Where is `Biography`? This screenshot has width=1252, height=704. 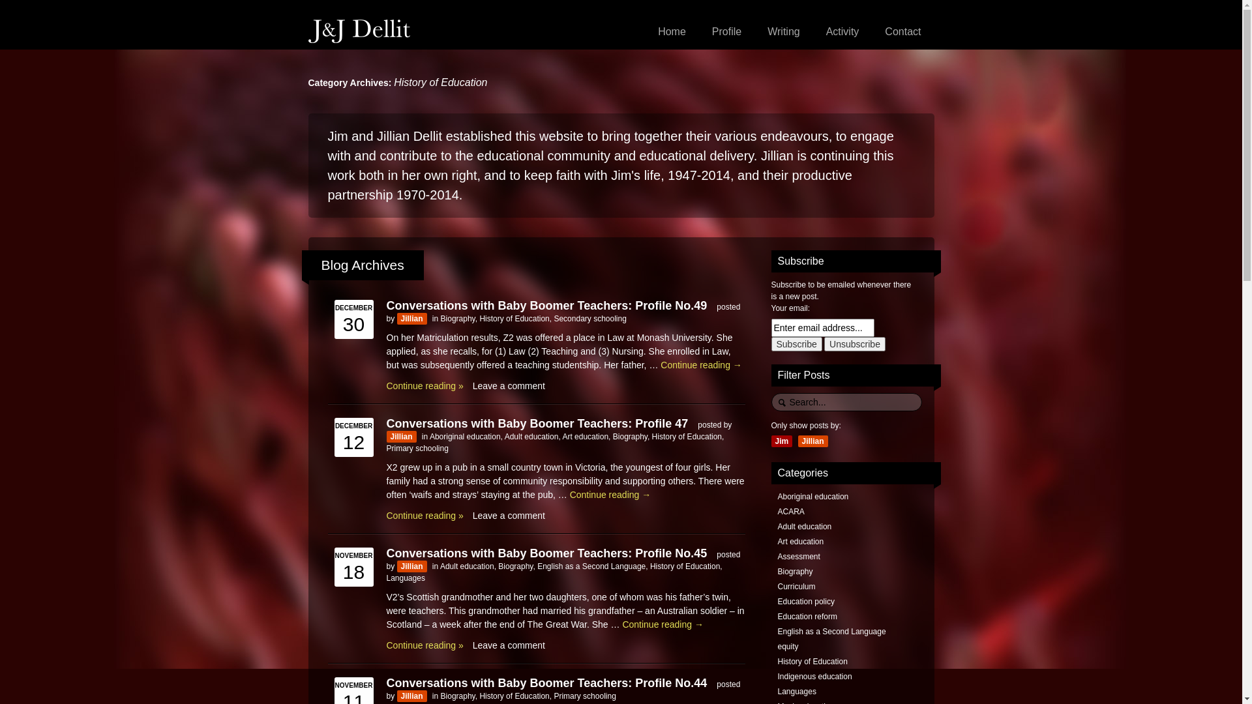 Biography is located at coordinates (458, 696).